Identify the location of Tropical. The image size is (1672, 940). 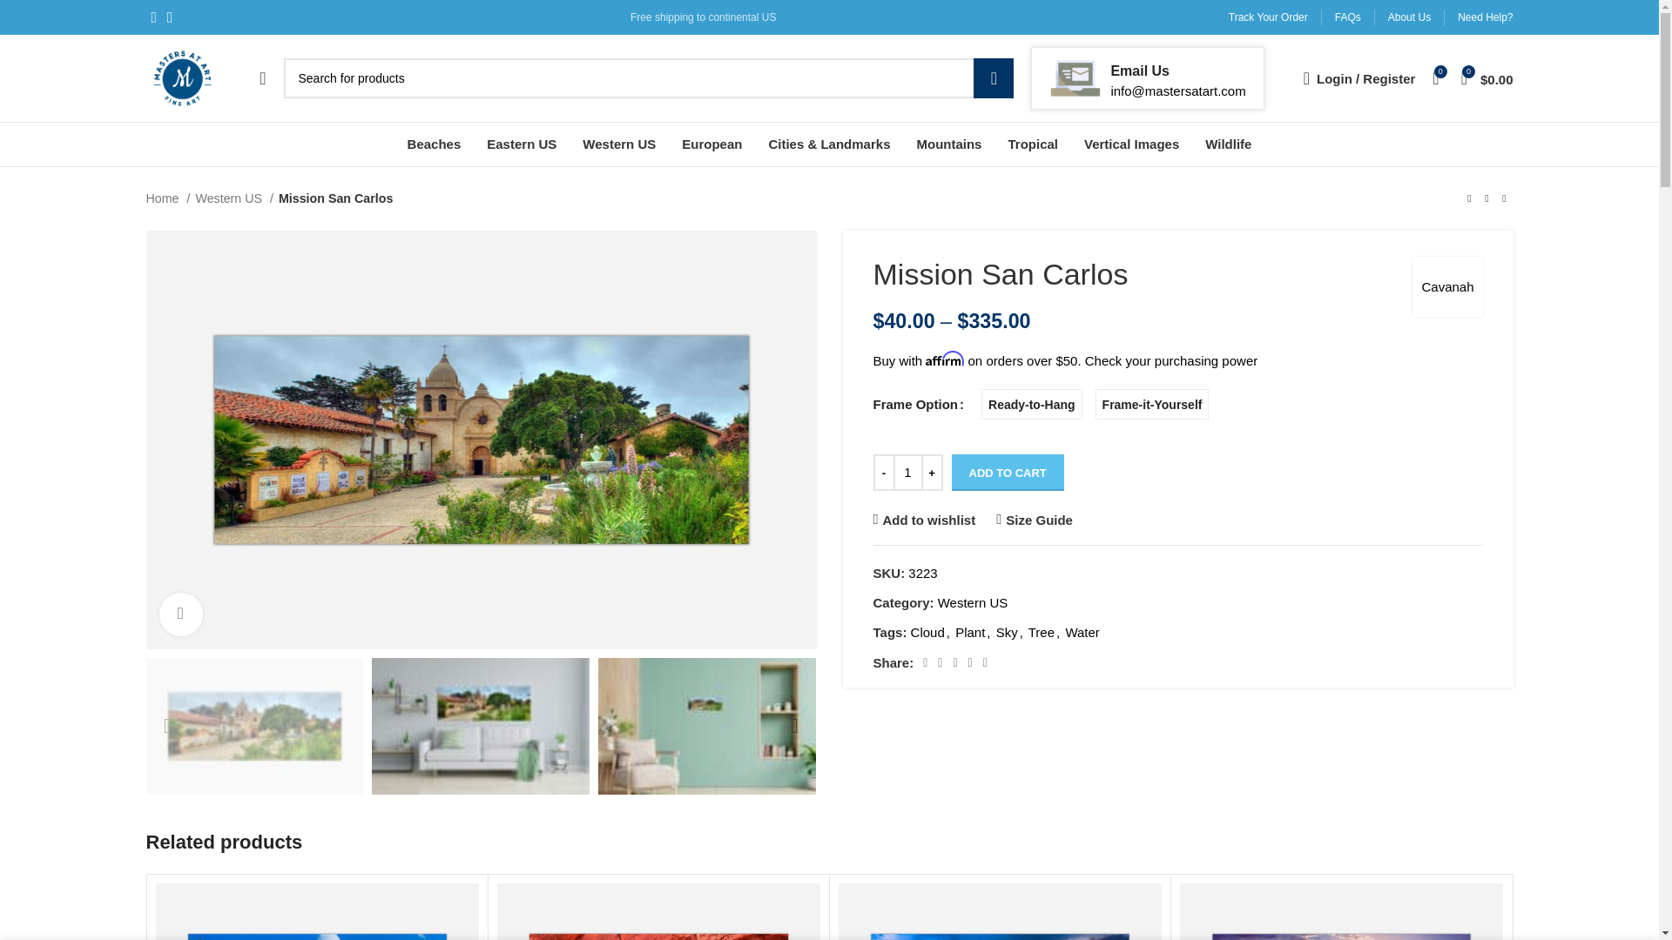
(1033, 144).